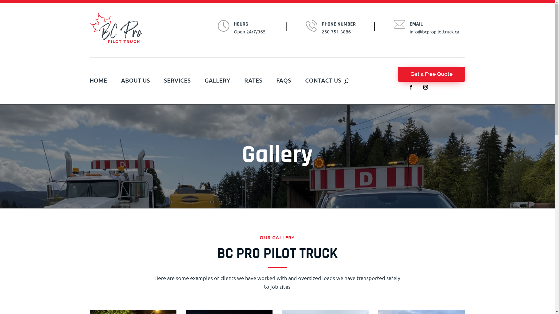 Image resolution: width=559 pixels, height=314 pixels. I want to click on bc_pro_logo, so click(116, 28).